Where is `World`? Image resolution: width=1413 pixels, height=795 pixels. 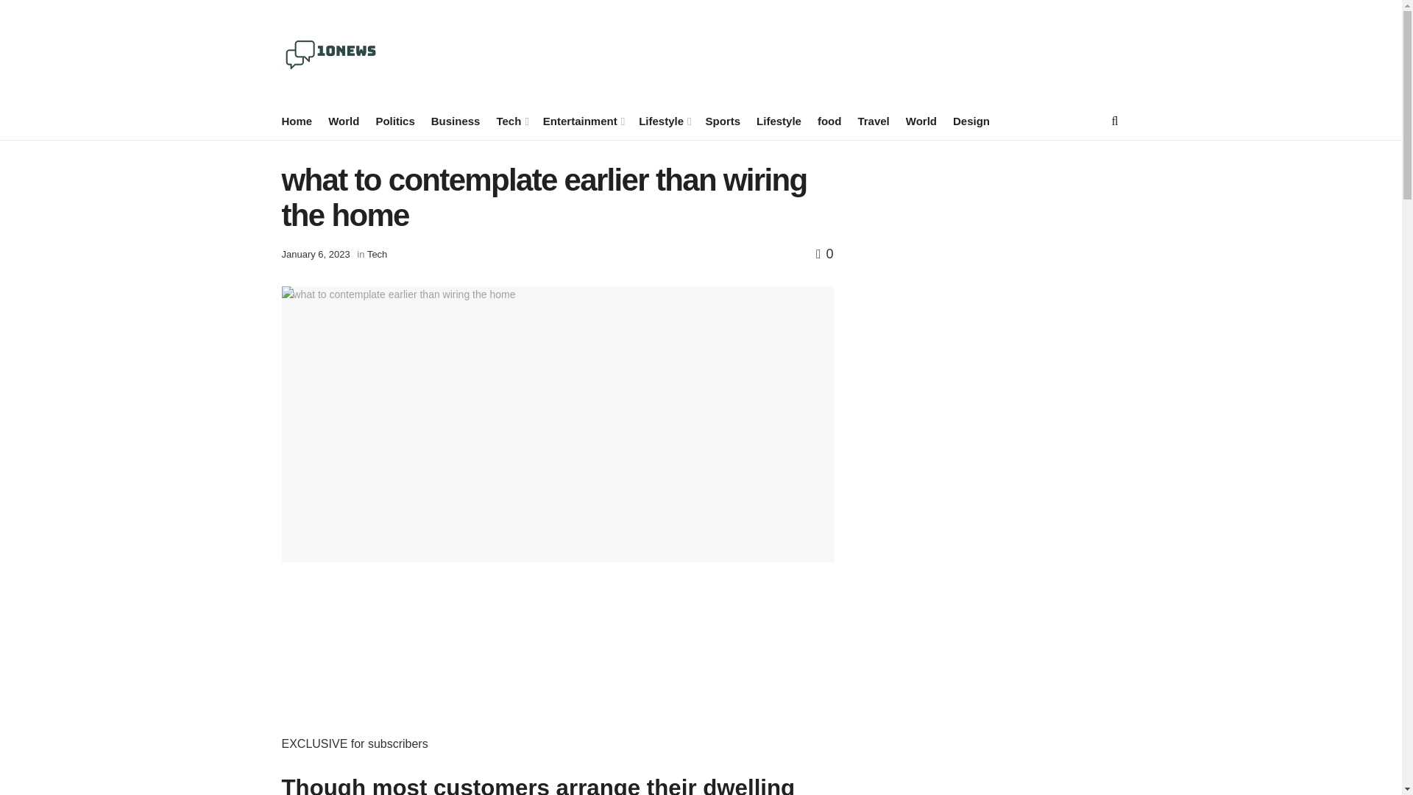
World is located at coordinates (343, 121).